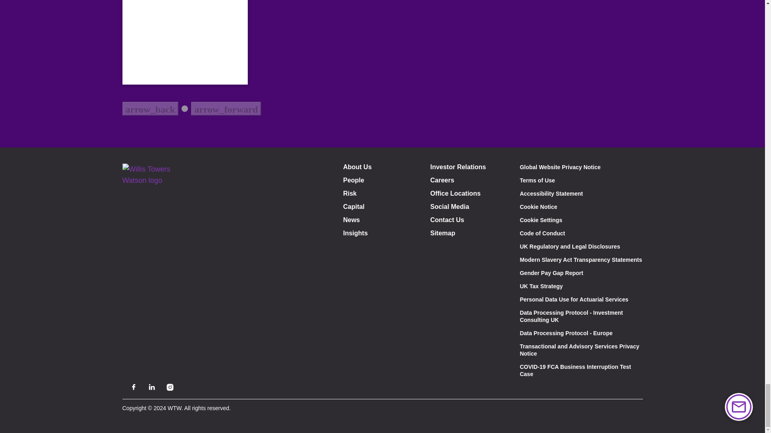 The width and height of the screenshot is (771, 433). What do you see at coordinates (579, 350) in the screenshot?
I see `Transactional and Advisory Services Privacy Notice` at bounding box center [579, 350].